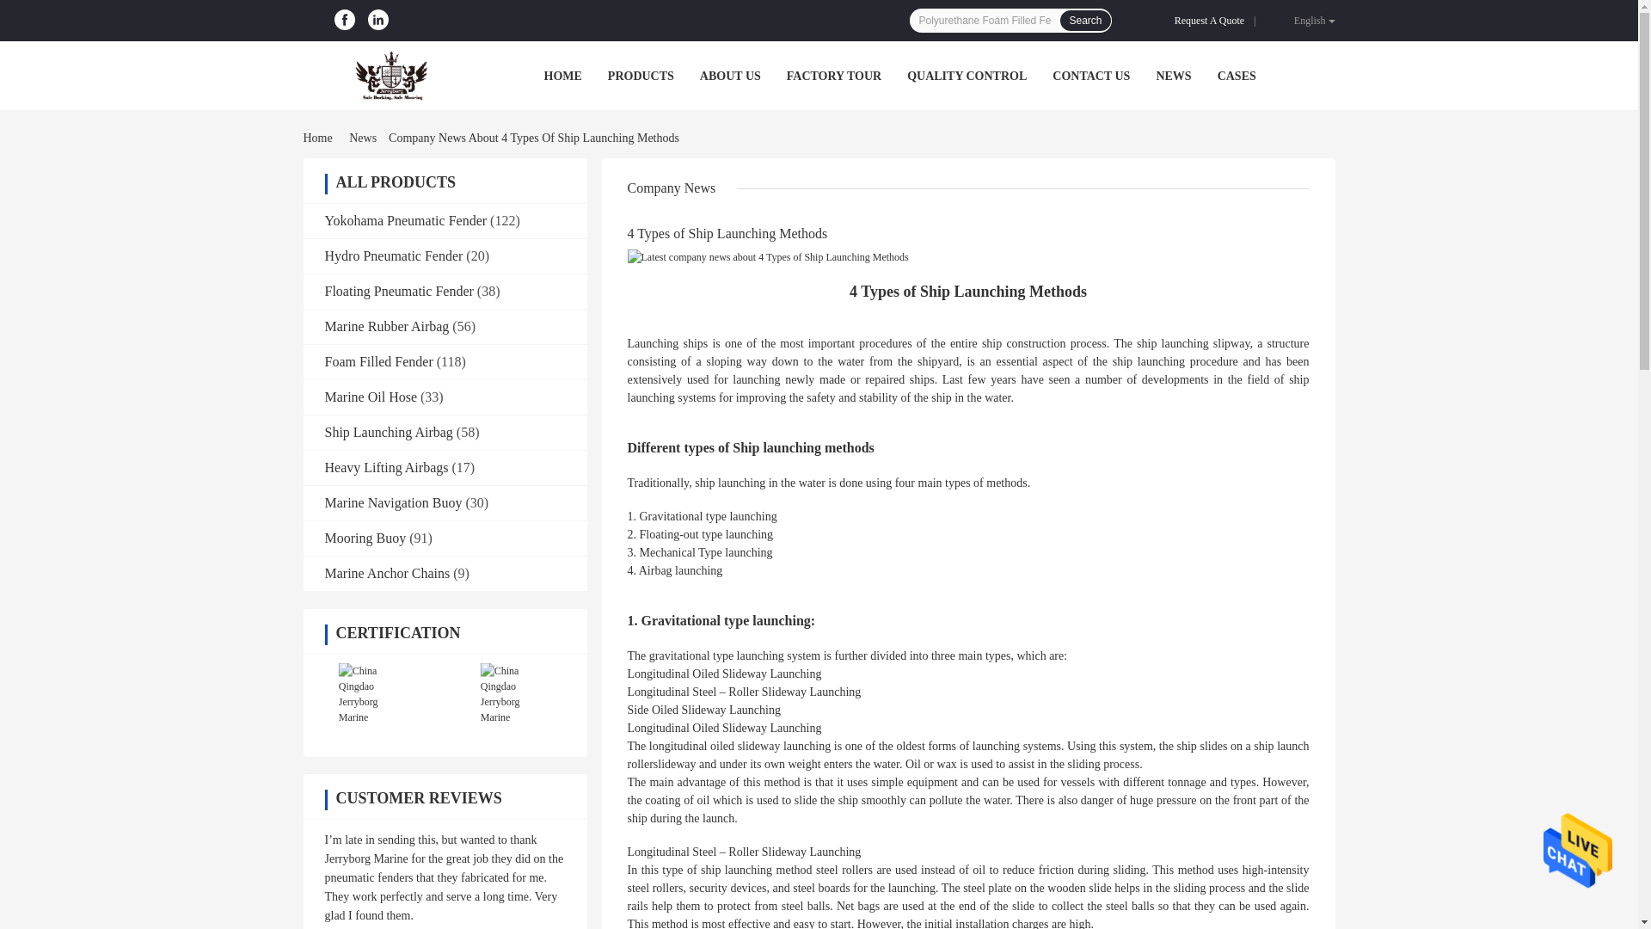 Image resolution: width=1651 pixels, height=929 pixels. What do you see at coordinates (967, 76) in the screenshot?
I see `QUALITY CONTROL` at bounding box center [967, 76].